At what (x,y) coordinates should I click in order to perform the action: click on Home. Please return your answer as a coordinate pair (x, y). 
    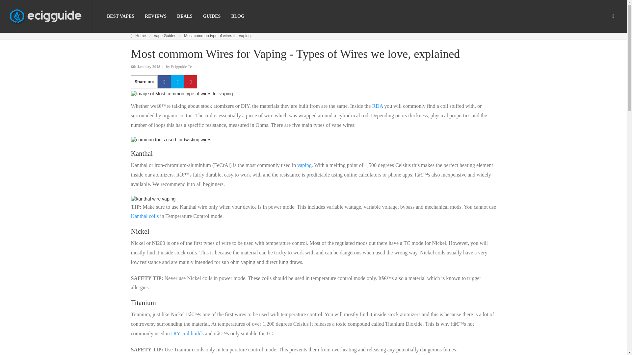
    Looking at the image, I should click on (140, 35).